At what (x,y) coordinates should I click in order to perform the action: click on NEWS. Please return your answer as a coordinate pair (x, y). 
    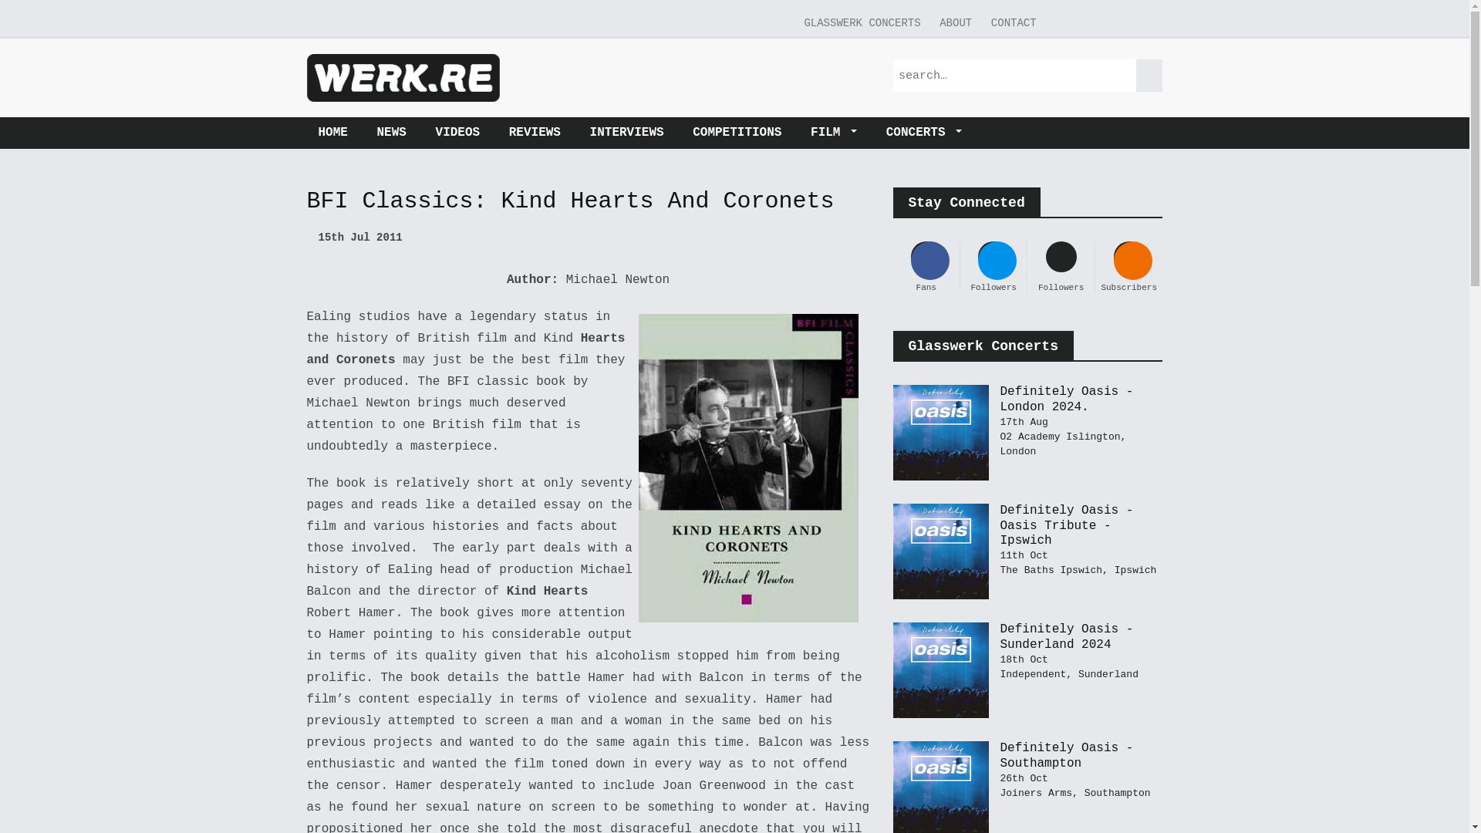
    Looking at the image, I should click on (392, 133).